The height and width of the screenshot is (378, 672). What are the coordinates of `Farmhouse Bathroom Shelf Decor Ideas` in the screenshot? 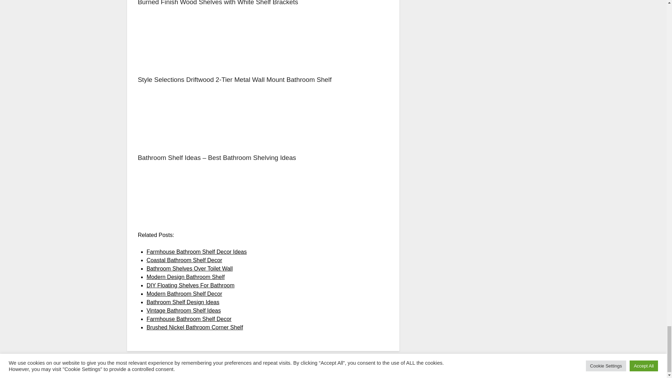 It's located at (196, 251).